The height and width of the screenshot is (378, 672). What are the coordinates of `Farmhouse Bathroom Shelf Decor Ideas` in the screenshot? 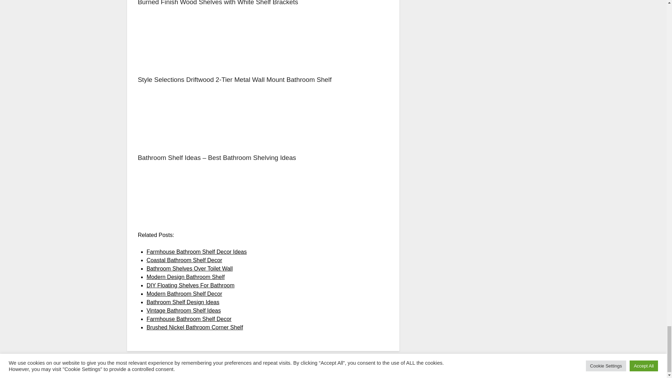 It's located at (196, 251).